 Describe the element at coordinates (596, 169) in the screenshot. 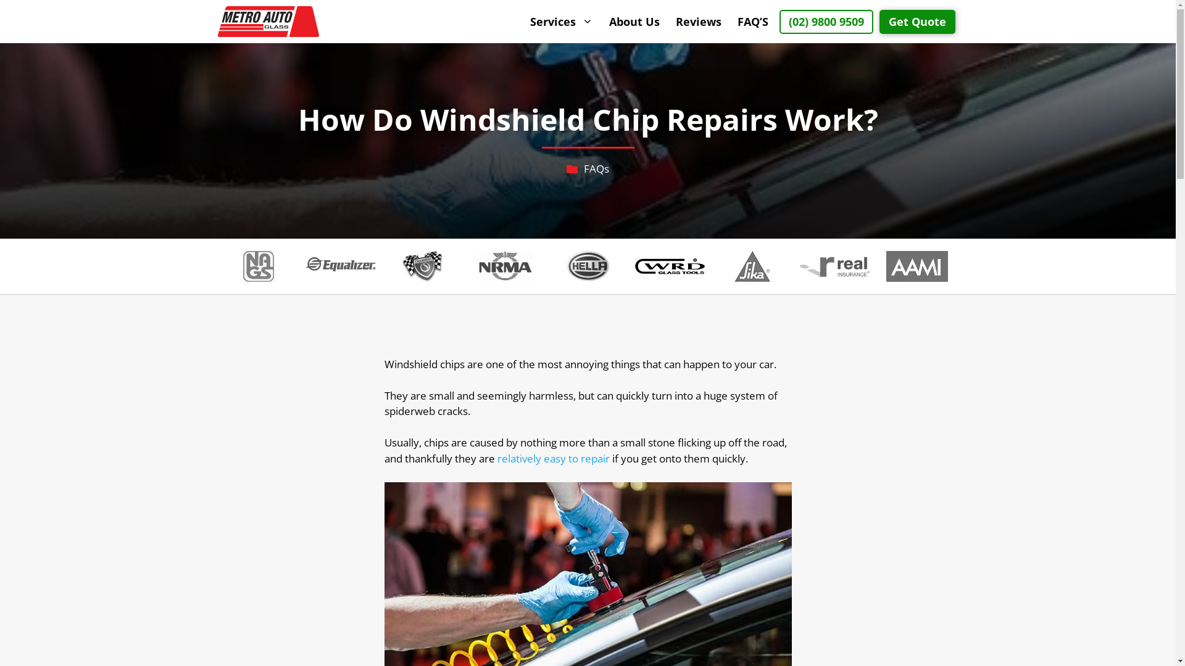

I see `FAQs` at that location.